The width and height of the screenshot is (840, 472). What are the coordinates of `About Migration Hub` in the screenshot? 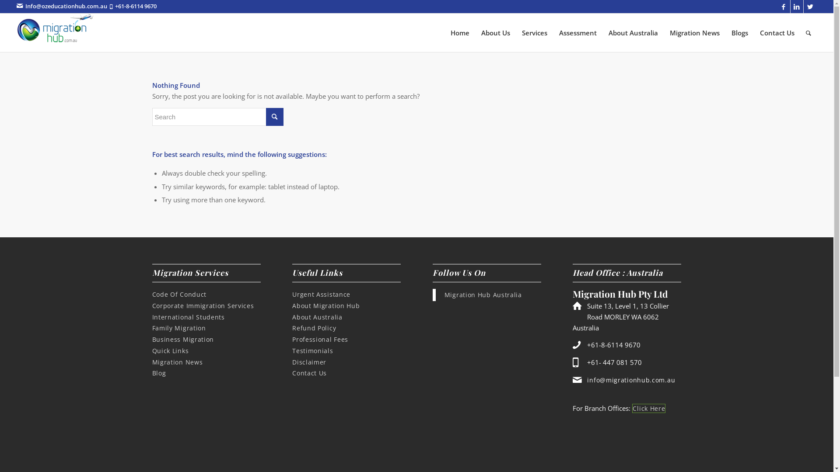 It's located at (326, 306).